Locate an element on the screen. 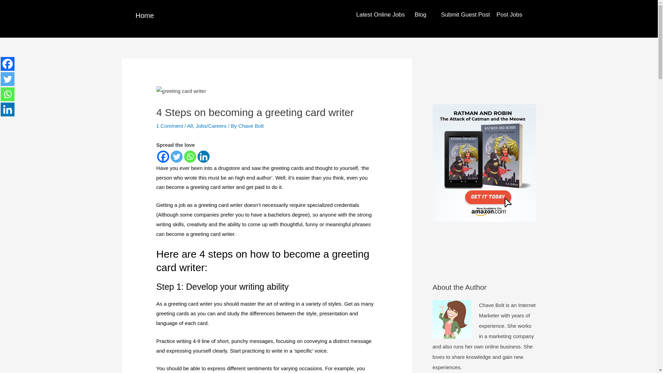 Image resolution: width=663 pixels, height=373 pixels. Home is located at coordinates (144, 15).